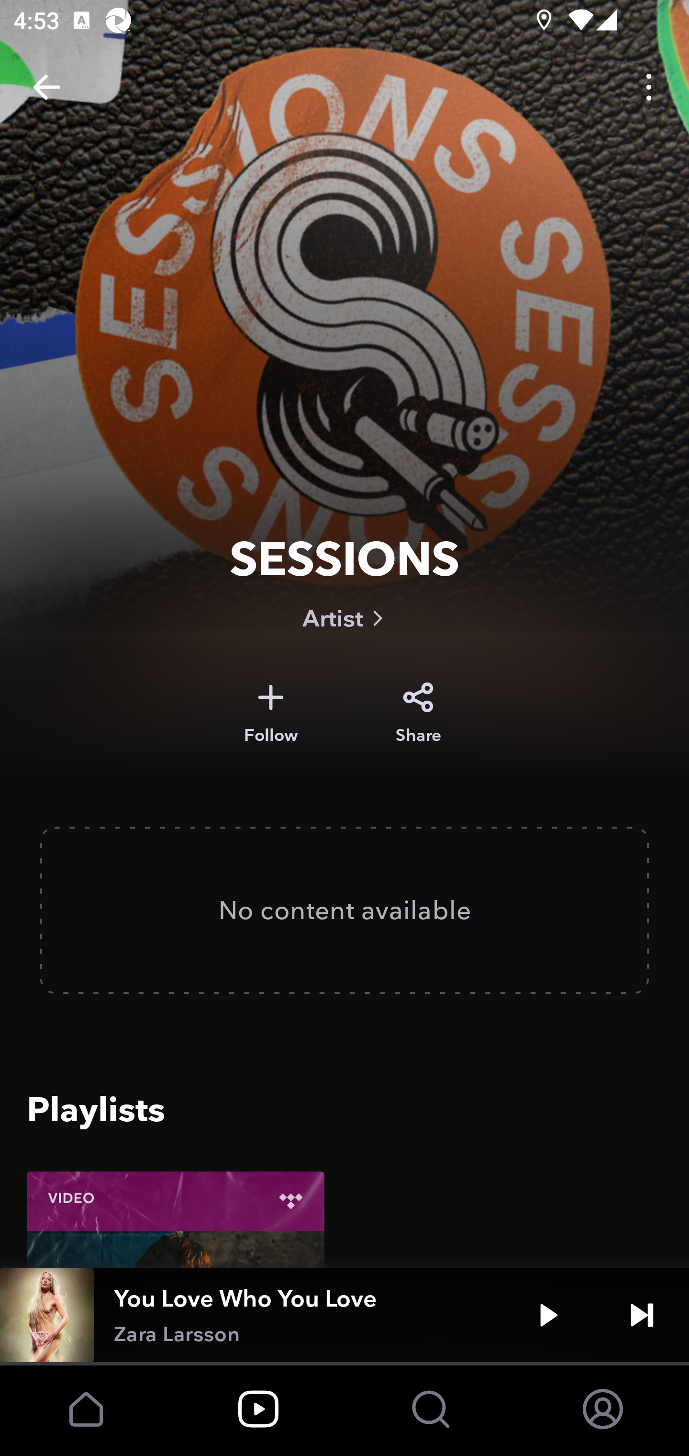  What do you see at coordinates (649, 87) in the screenshot?
I see `Options` at bounding box center [649, 87].